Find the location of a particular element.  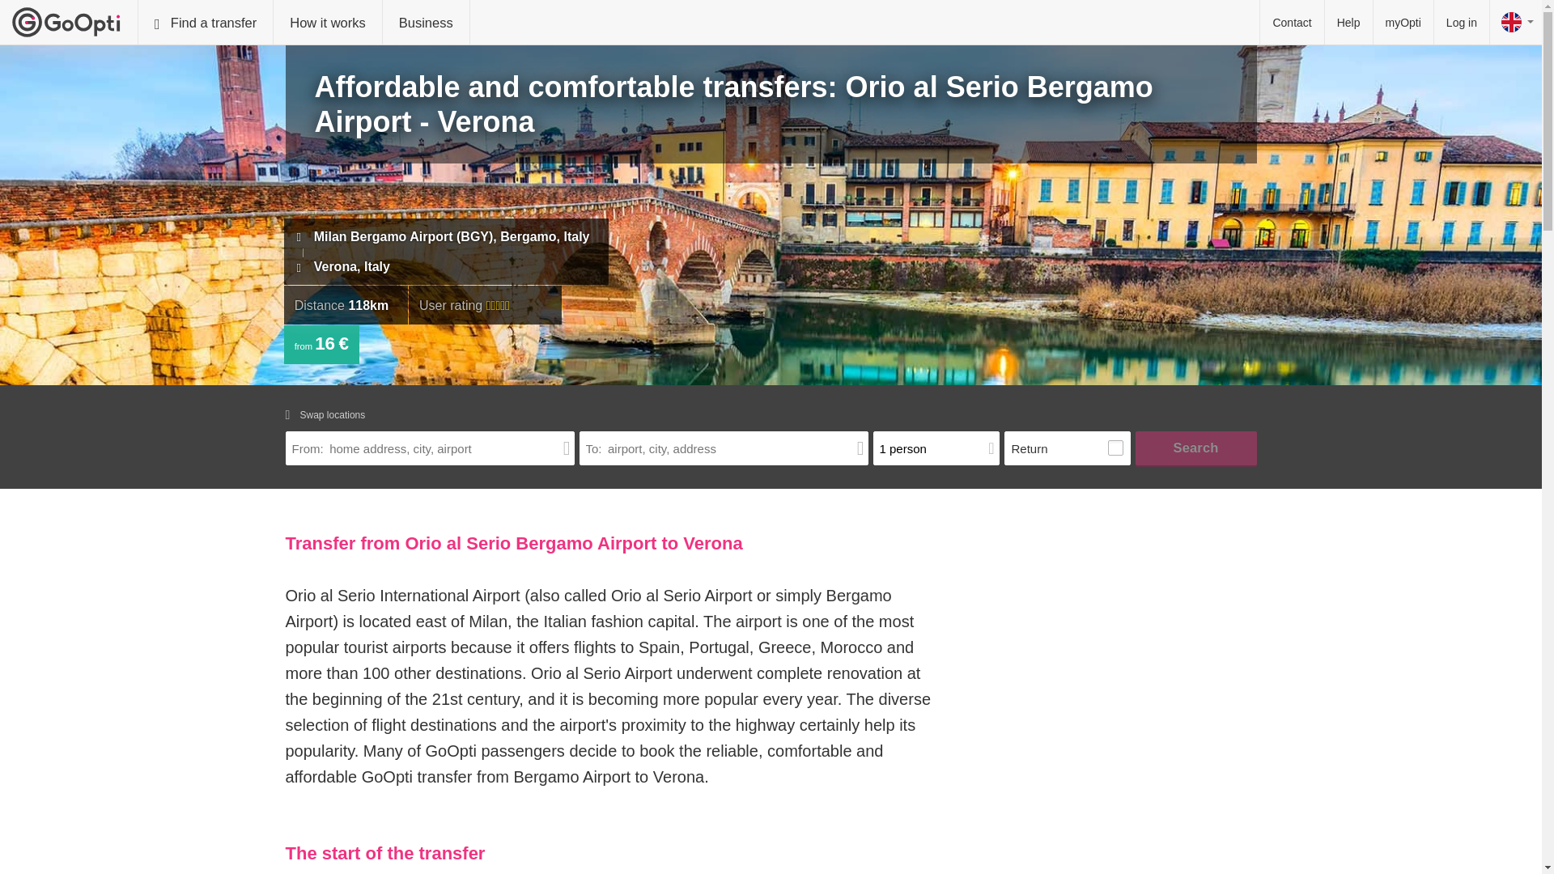

Find a transfer is located at coordinates (206, 23).